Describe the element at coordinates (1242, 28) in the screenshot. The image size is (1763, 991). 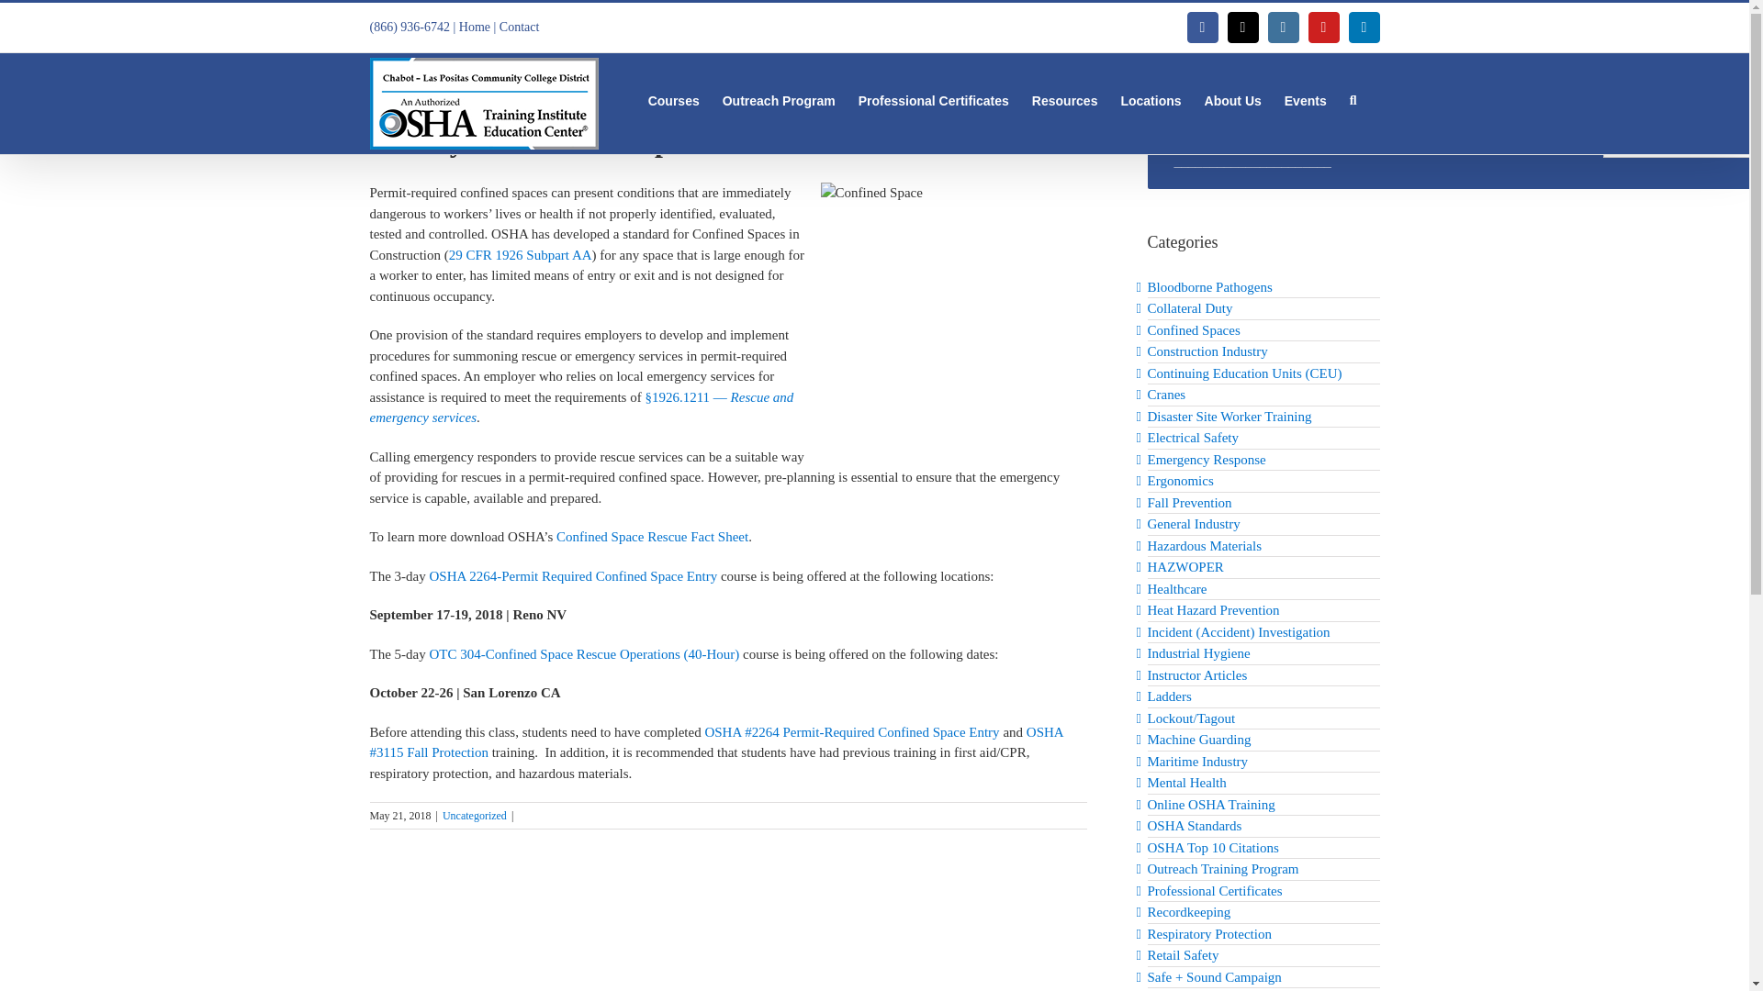
I see `X` at that location.